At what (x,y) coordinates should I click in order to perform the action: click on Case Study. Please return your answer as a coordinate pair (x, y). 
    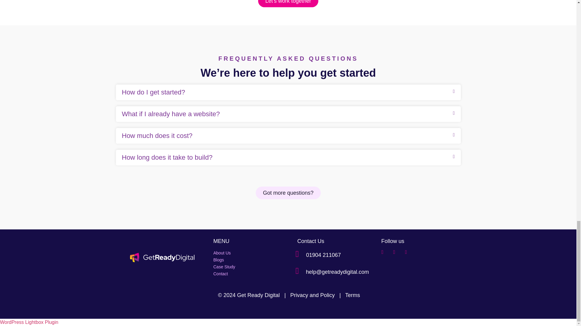
    Looking at the image, I should click on (246, 267).